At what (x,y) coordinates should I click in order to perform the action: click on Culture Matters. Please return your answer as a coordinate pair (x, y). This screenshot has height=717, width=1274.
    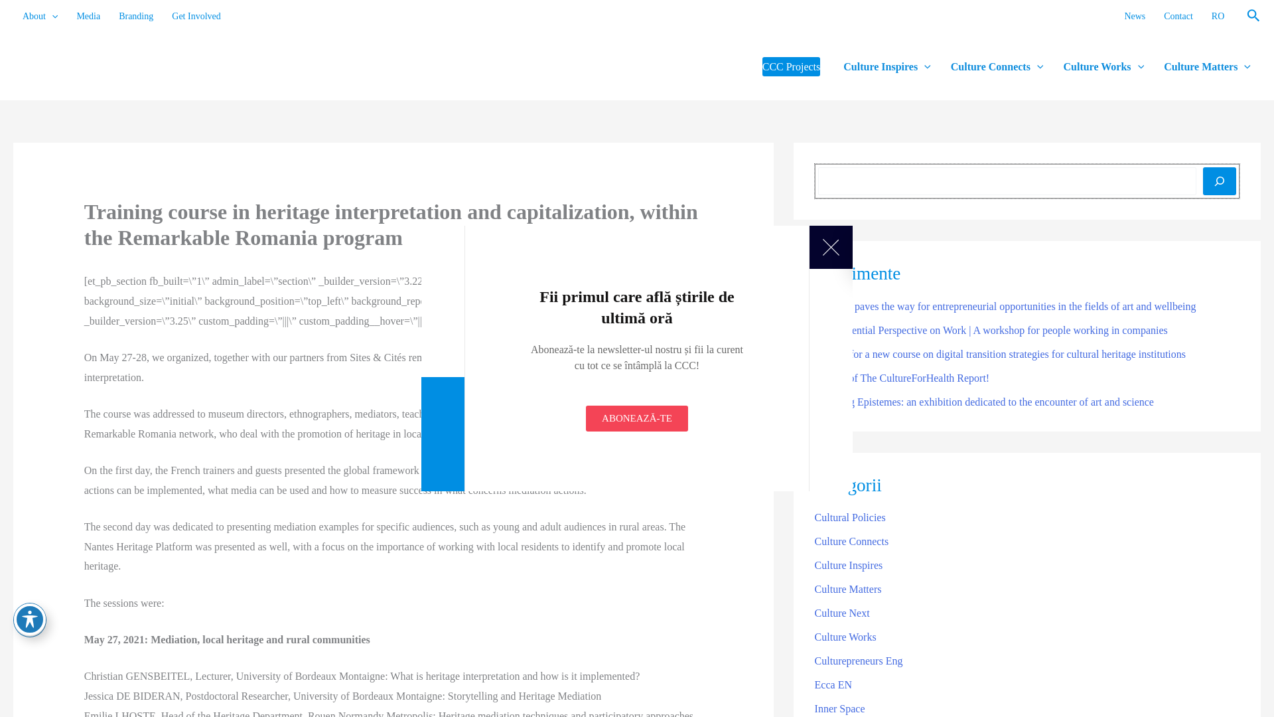
    Looking at the image, I should click on (1208, 66).